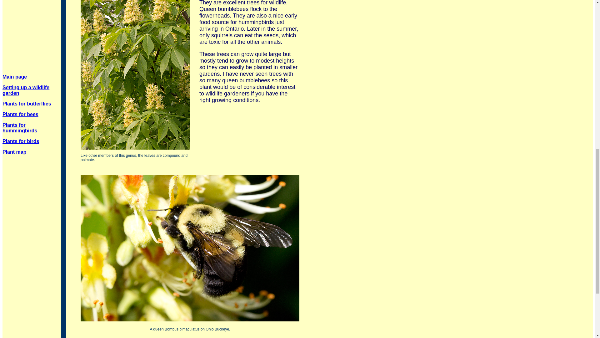 The height and width of the screenshot is (338, 600). What do you see at coordinates (20, 114) in the screenshot?
I see `Plants for bees` at bounding box center [20, 114].